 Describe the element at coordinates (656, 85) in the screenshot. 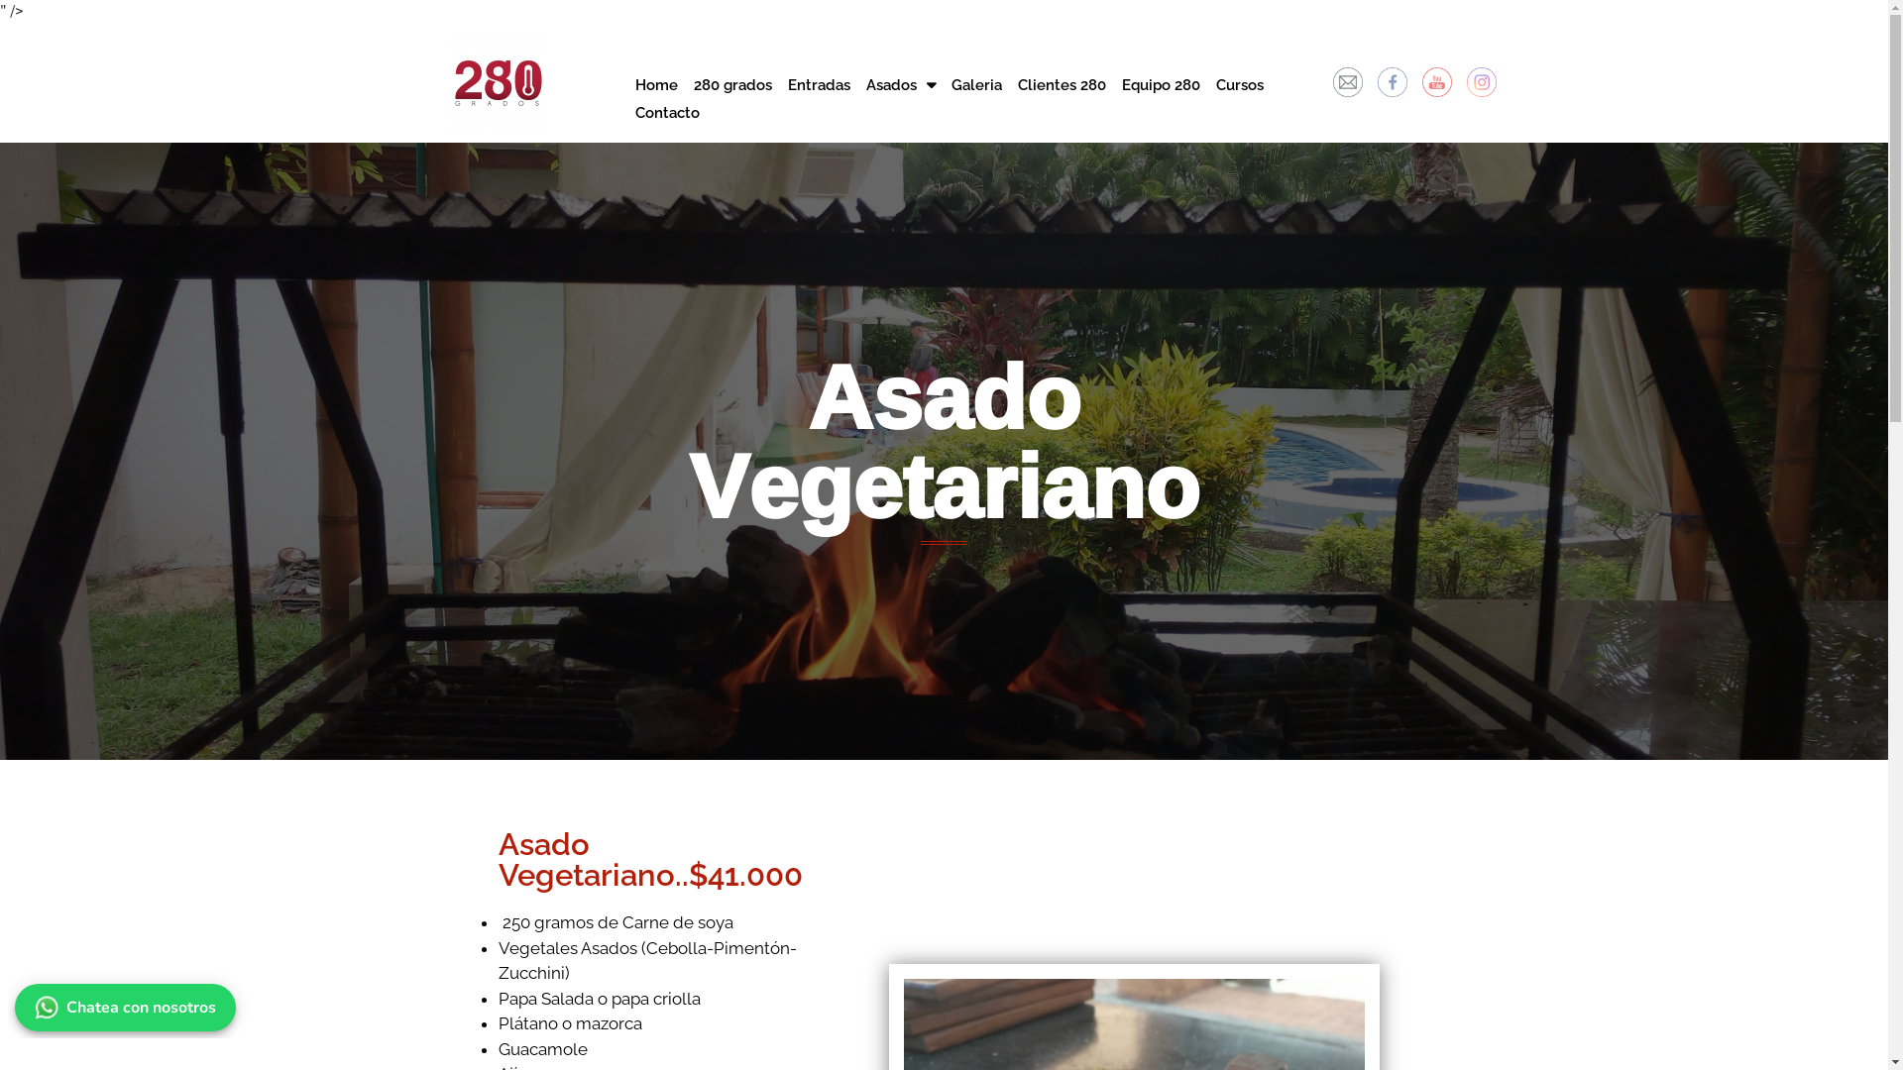

I see `Home` at that location.